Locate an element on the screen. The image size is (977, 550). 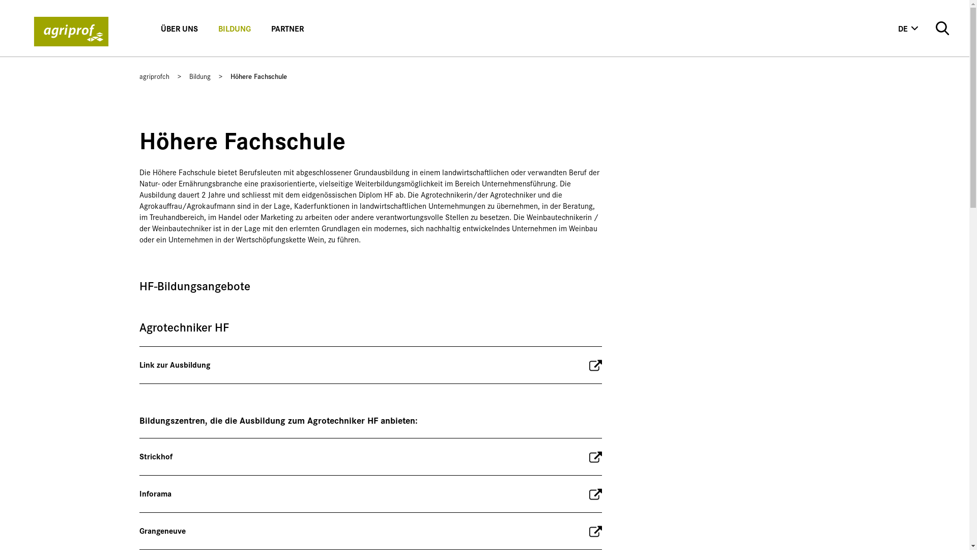
agriprofch is located at coordinates (155, 76).